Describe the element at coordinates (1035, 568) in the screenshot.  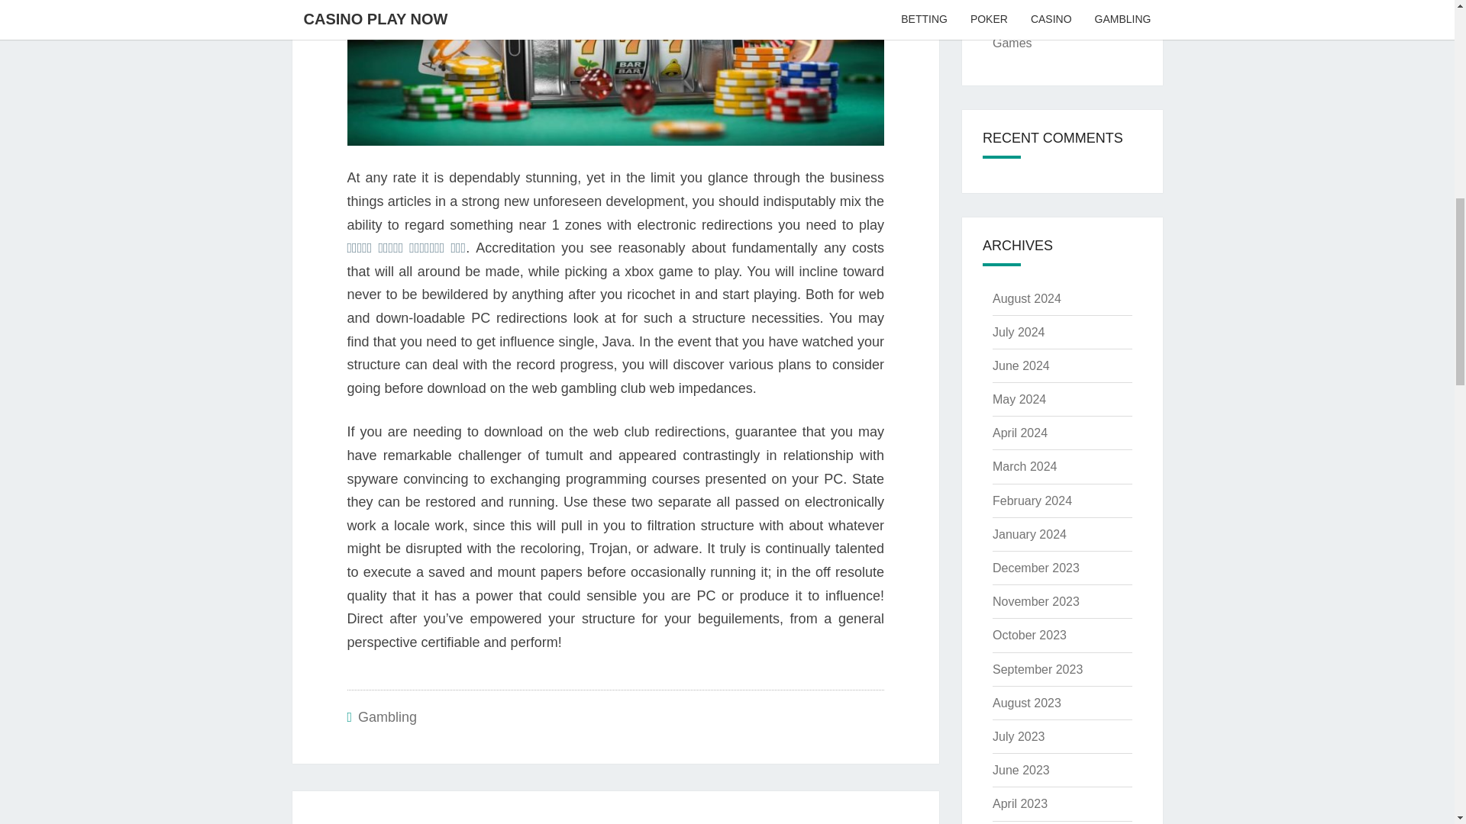
I see `December 2023` at that location.